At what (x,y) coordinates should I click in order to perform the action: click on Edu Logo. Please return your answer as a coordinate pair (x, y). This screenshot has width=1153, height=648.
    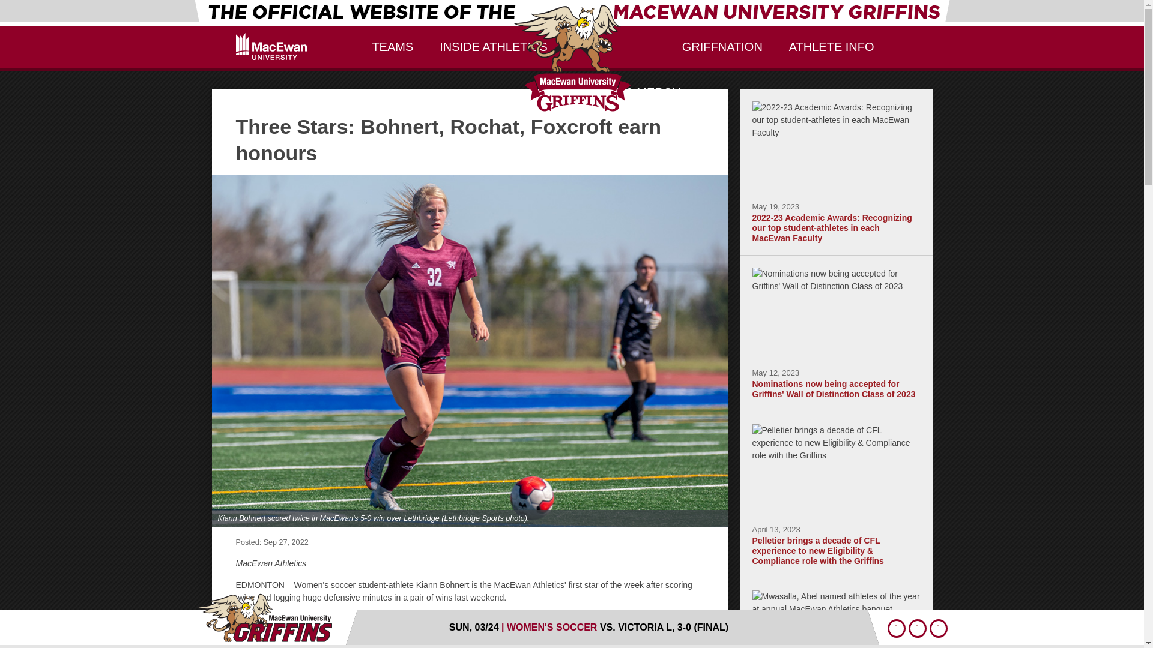
    Looking at the image, I should click on (270, 47).